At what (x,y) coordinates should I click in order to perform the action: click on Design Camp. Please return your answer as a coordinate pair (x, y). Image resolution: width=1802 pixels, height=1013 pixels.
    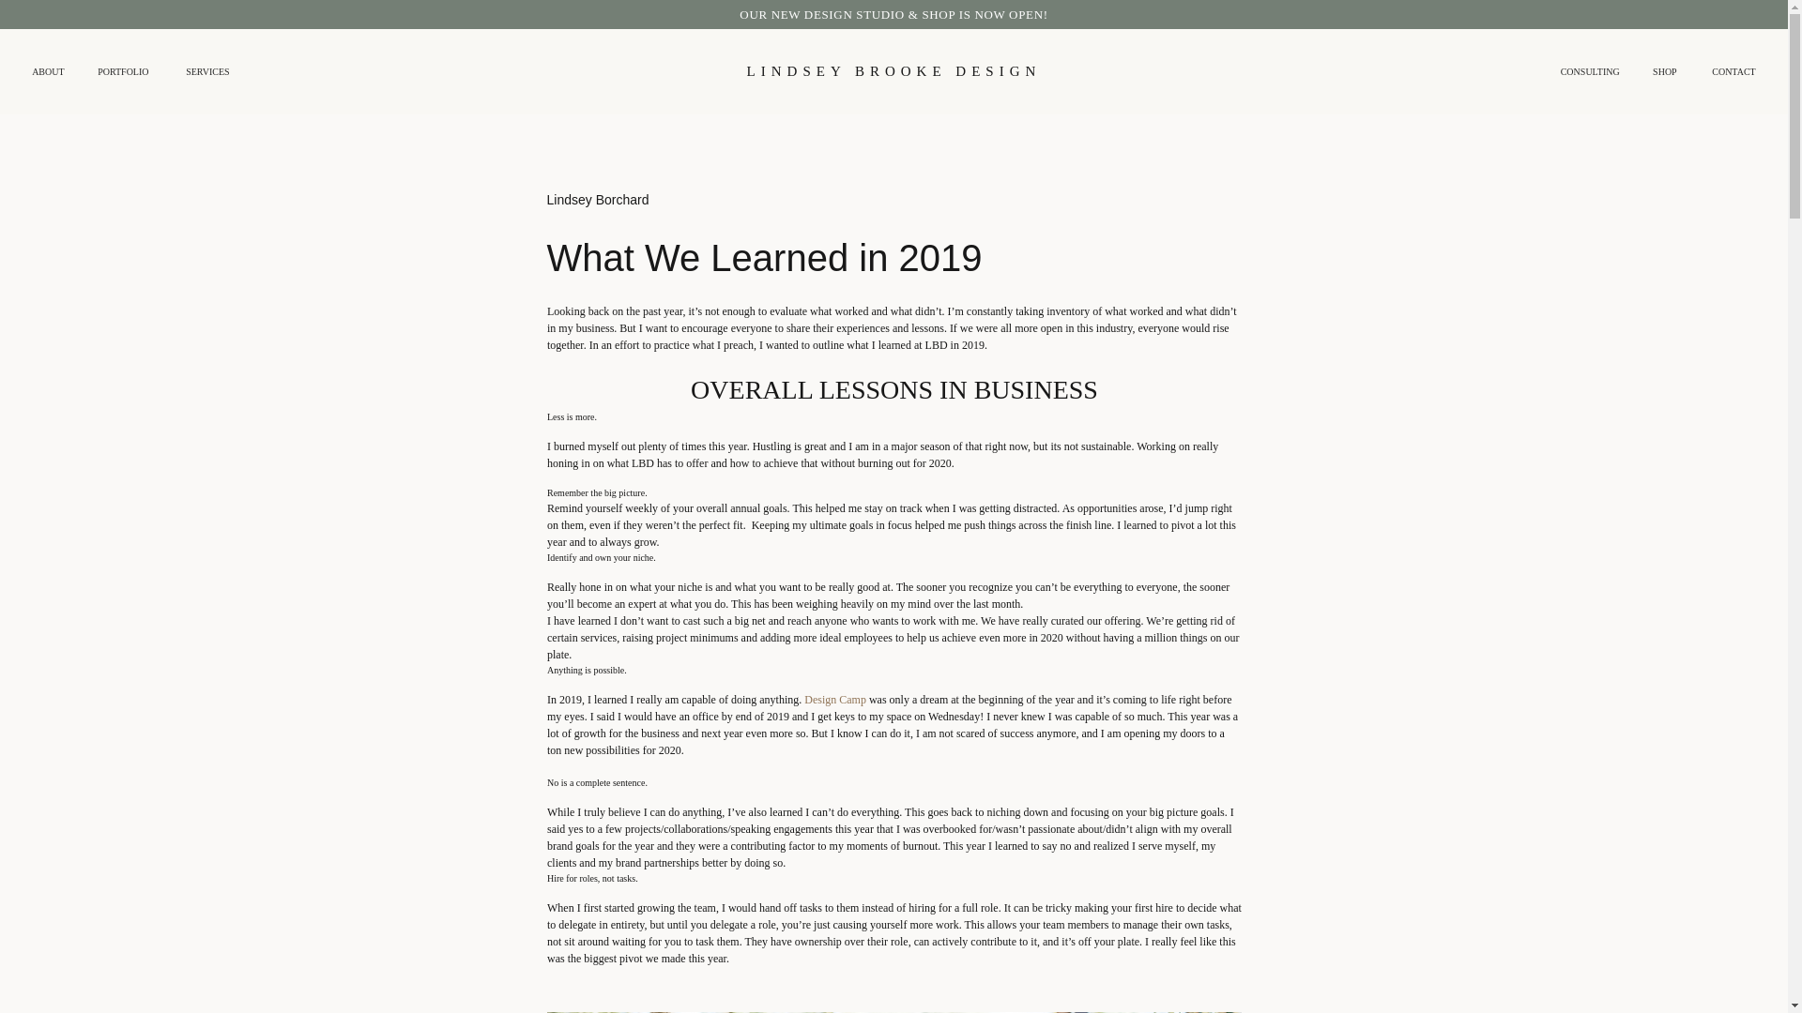
    Looking at the image, I should click on (835, 699).